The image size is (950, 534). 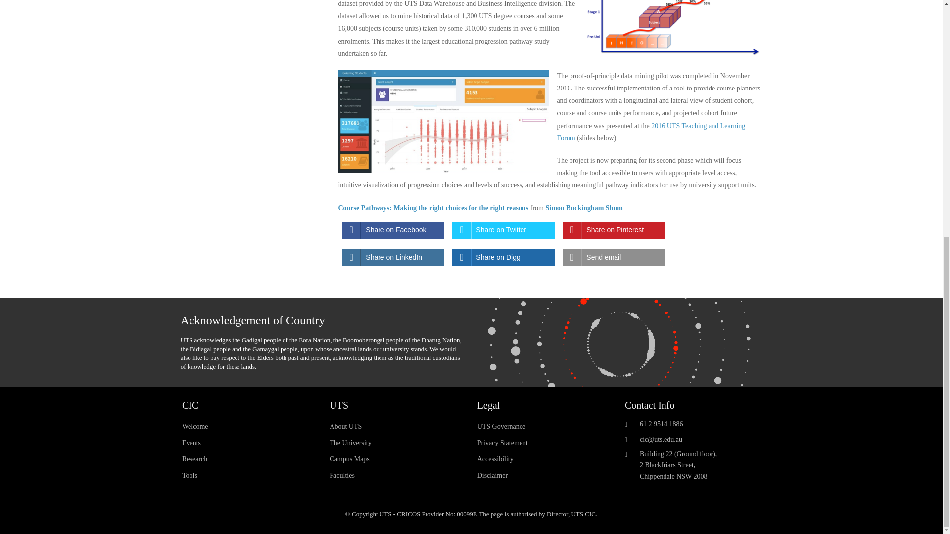 I want to click on Share on Twitter, so click(x=503, y=230).